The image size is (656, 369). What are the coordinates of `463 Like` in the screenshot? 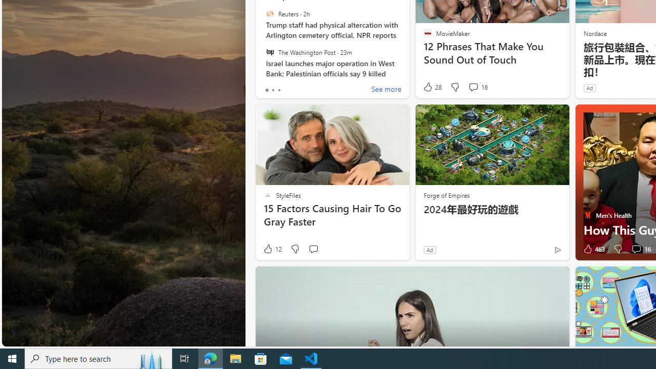 It's located at (593, 249).